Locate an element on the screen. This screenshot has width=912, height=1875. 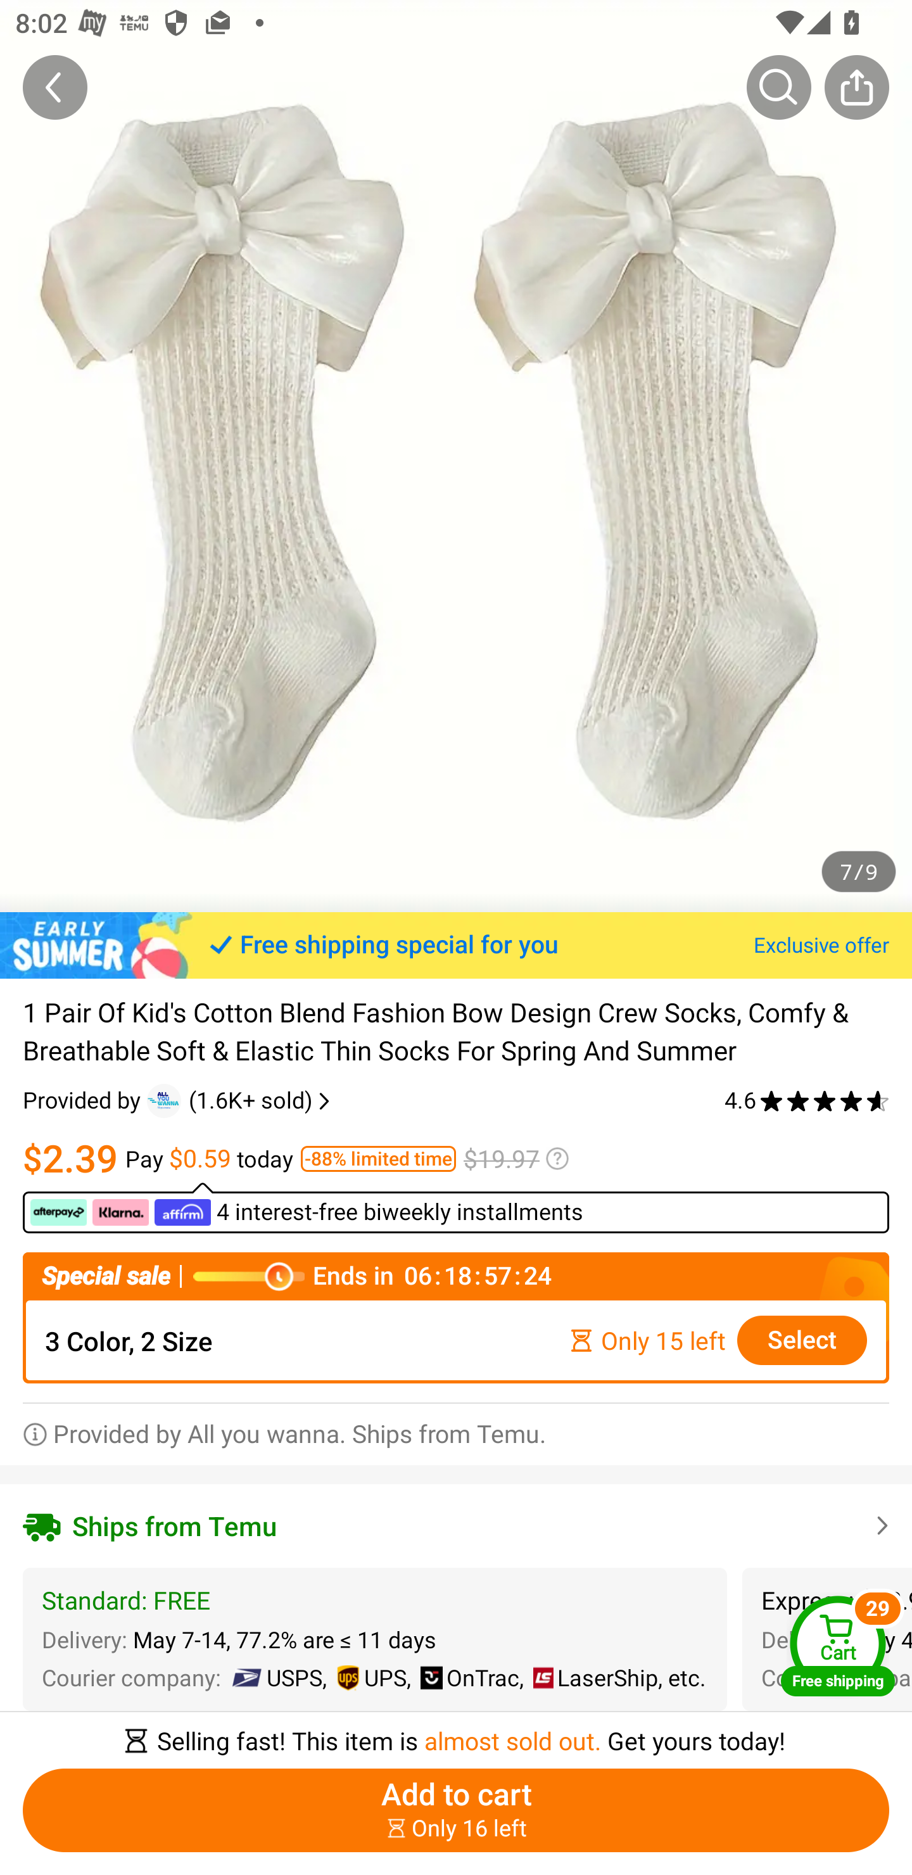
Special sale Ends in￼￼ is located at coordinates (456, 1277).